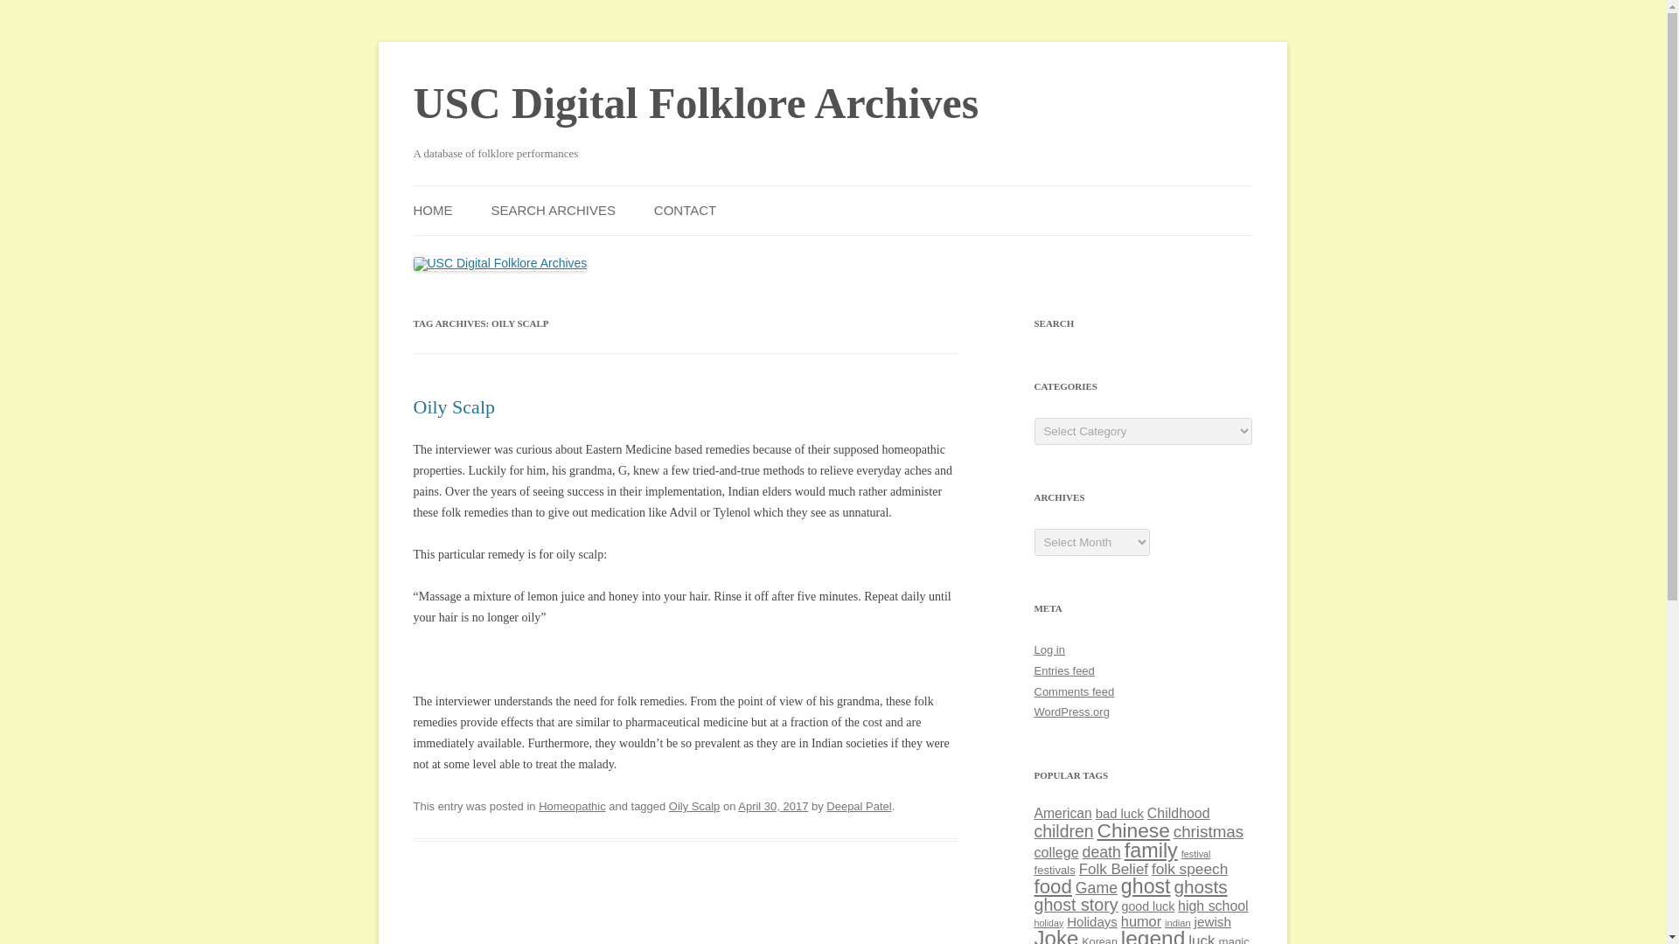 The image size is (1679, 944). What do you see at coordinates (1189, 869) in the screenshot?
I see `folk speech` at bounding box center [1189, 869].